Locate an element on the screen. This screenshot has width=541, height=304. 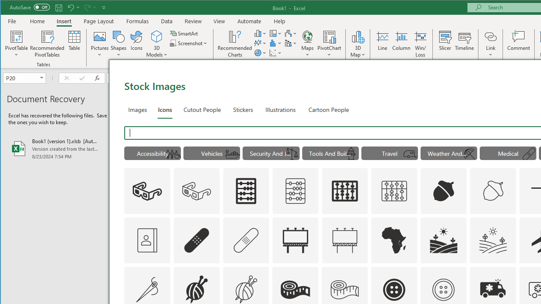
AutomationID: Icons_AddressBook_RTL_M is located at coordinates (147, 240).